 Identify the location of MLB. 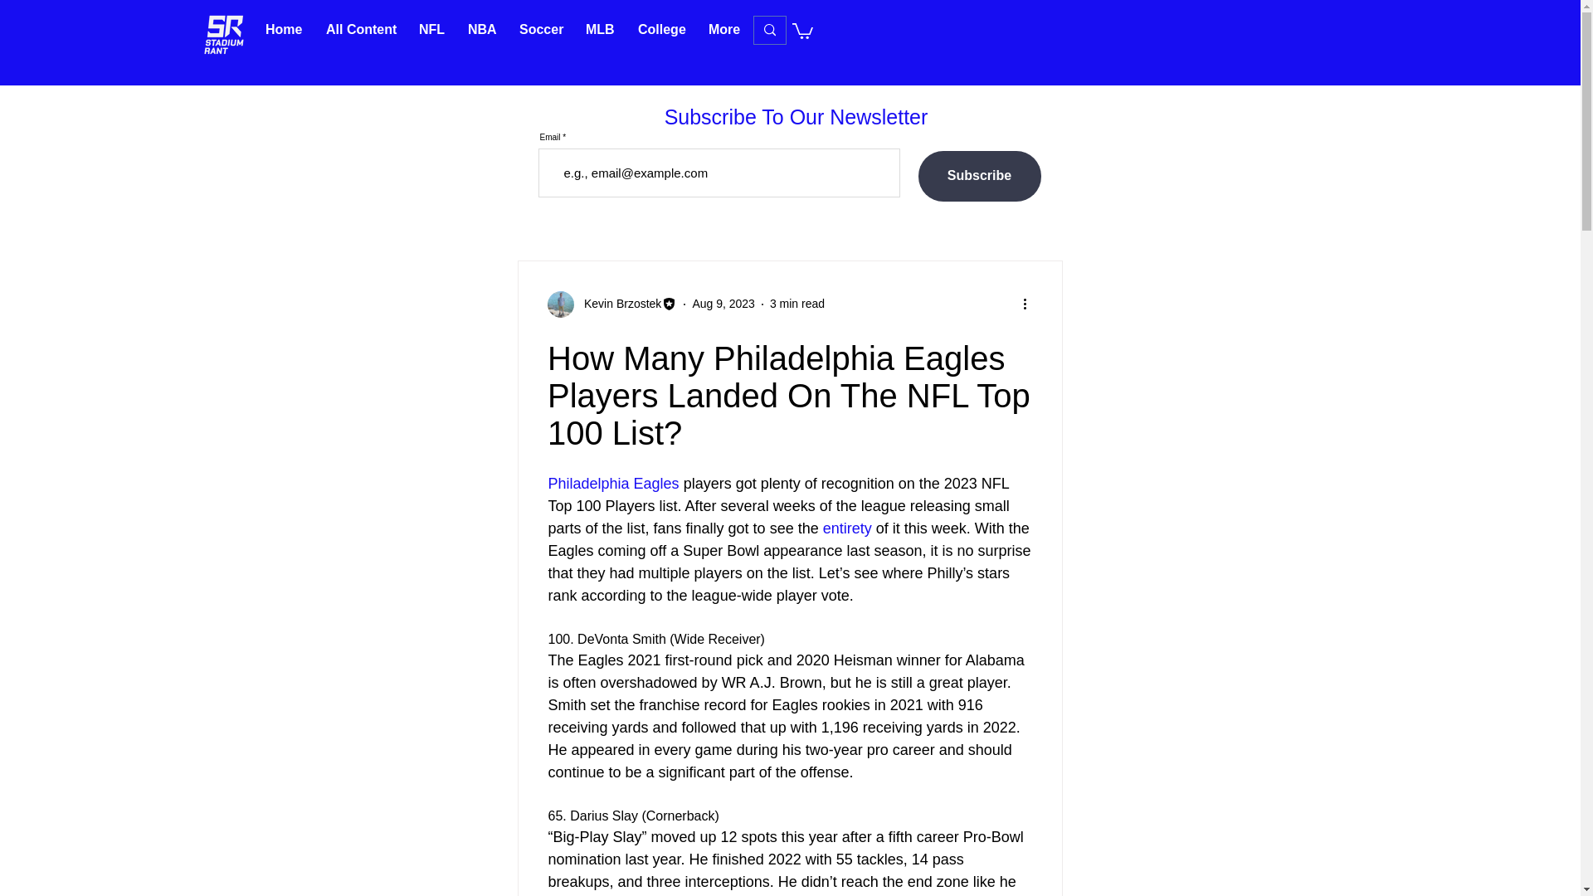
(599, 29).